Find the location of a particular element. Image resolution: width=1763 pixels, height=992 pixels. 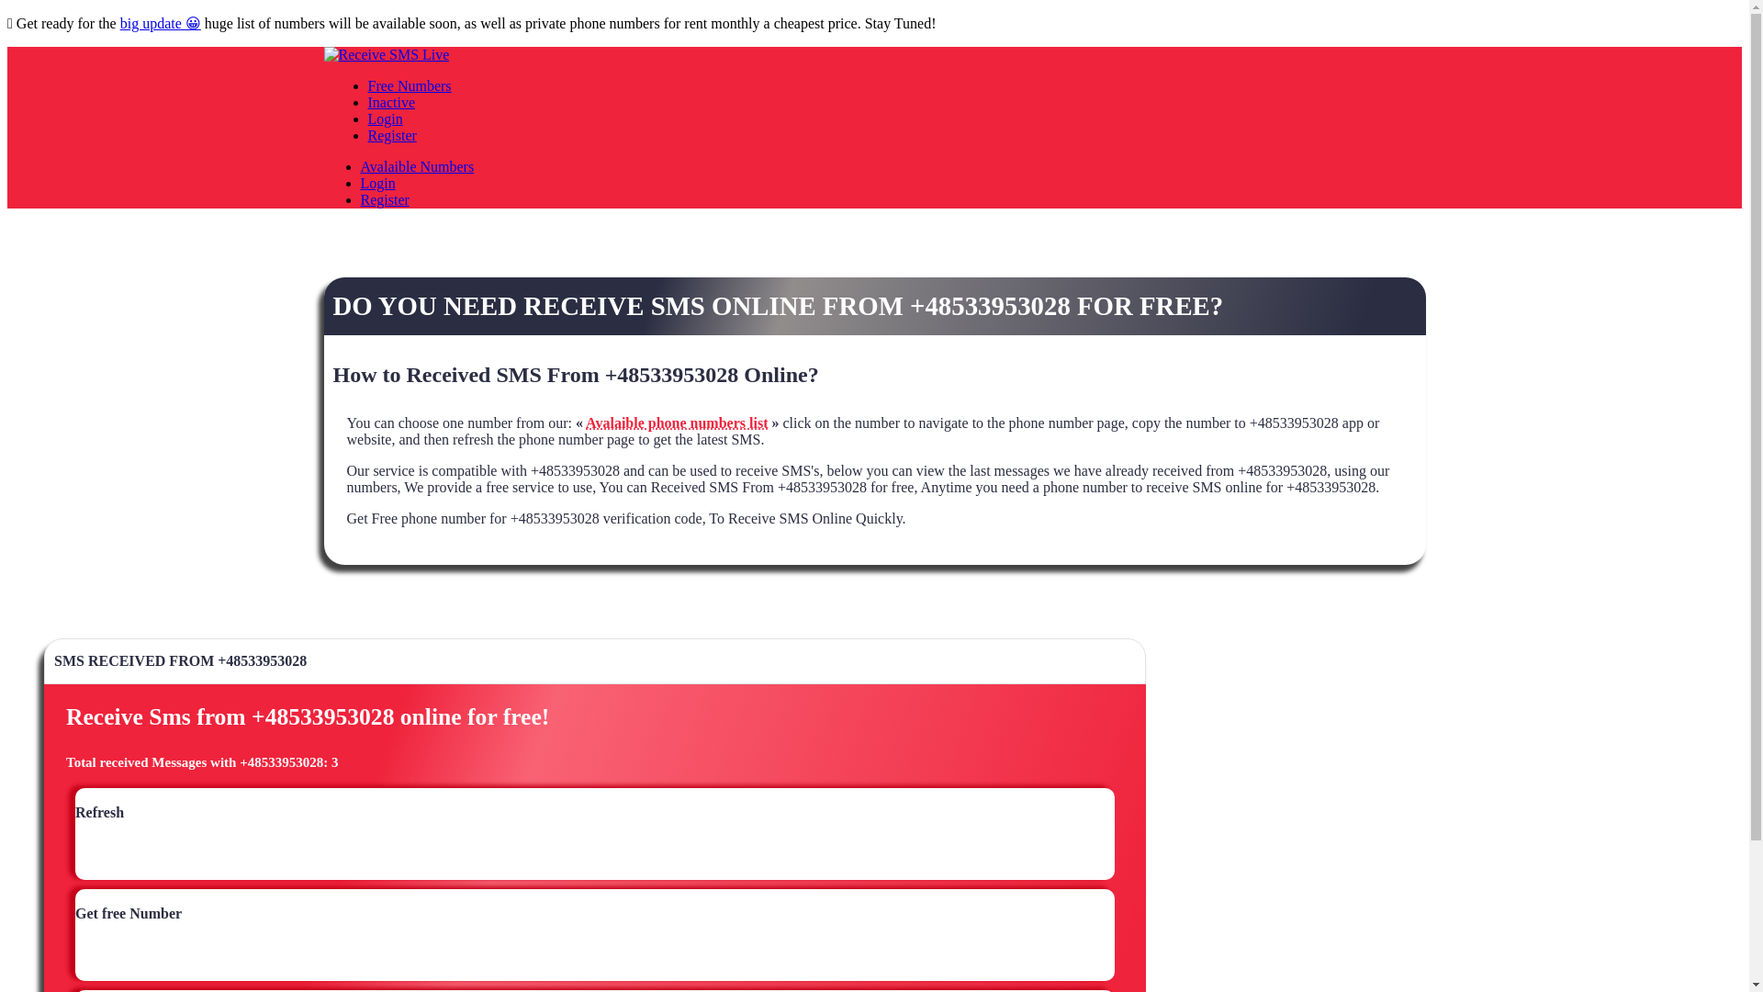

Inactive is located at coordinates (390, 101).